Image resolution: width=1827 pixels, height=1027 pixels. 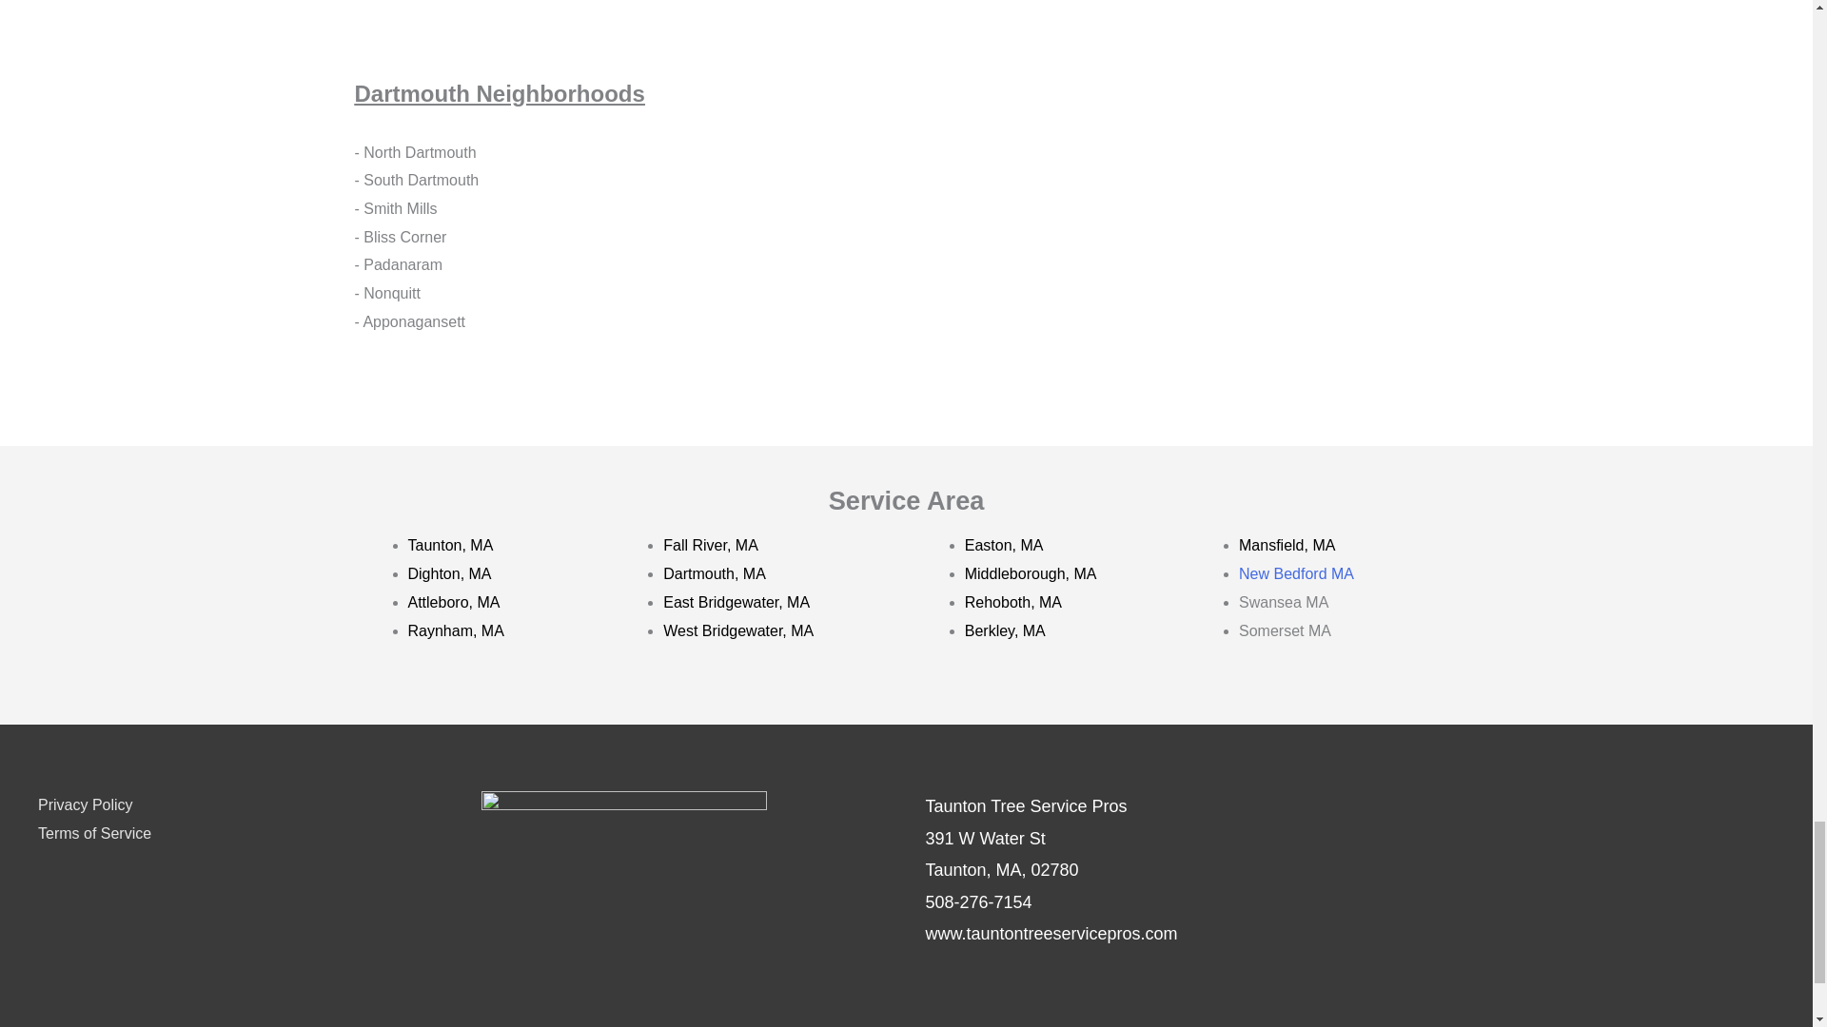 What do you see at coordinates (714, 574) in the screenshot?
I see `Dartmouth, MA` at bounding box center [714, 574].